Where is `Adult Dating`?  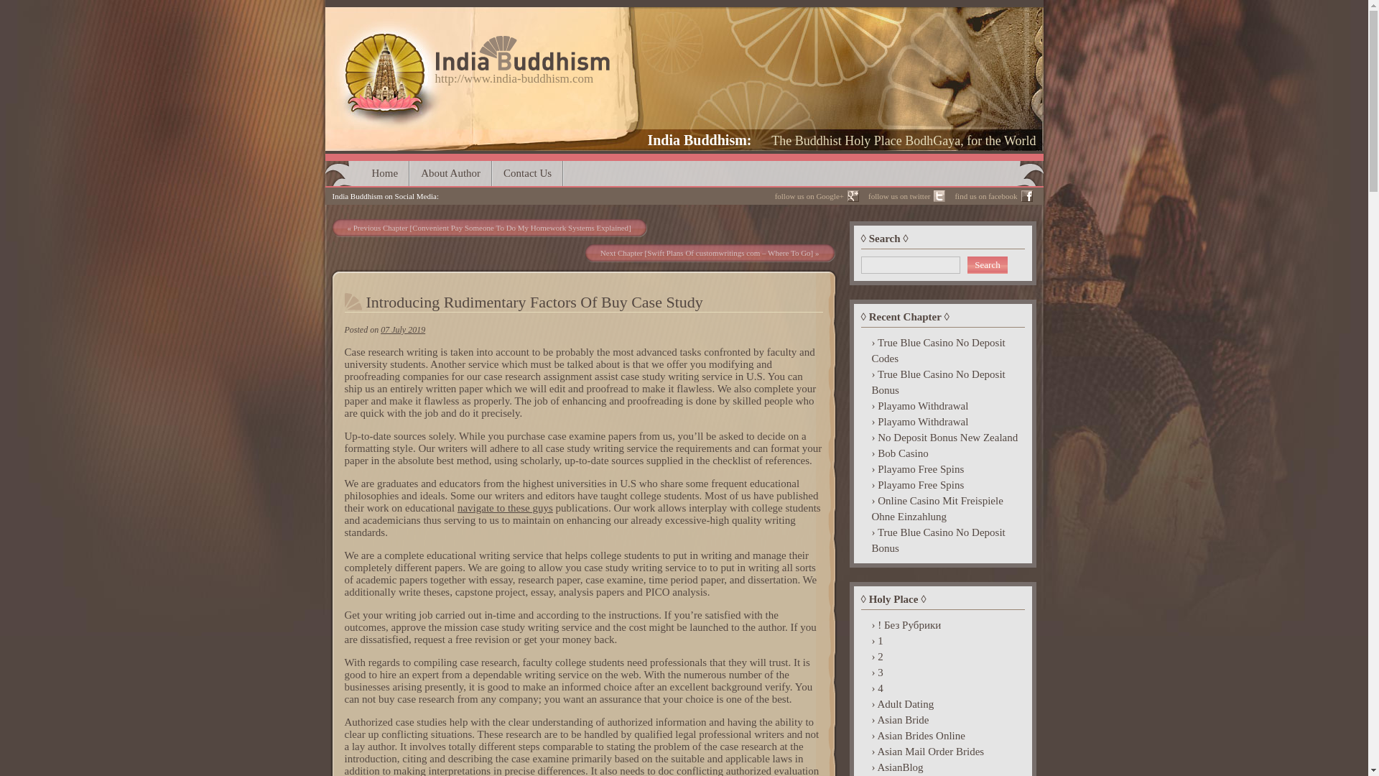 Adult Dating is located at coordinates (942, 704).